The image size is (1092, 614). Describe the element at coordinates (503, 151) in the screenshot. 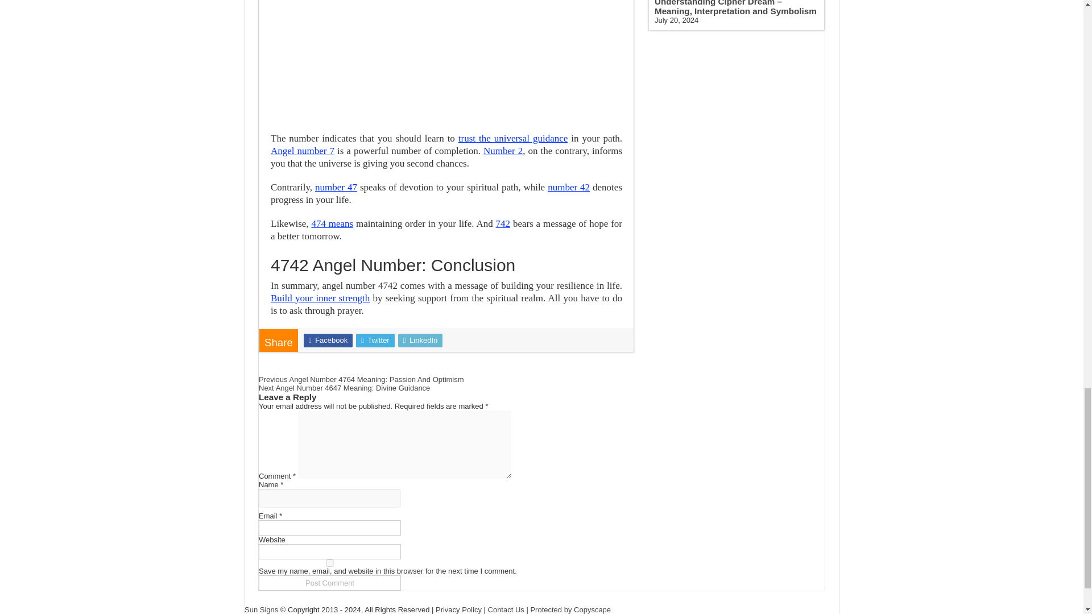

I see `Number 2` at that location.